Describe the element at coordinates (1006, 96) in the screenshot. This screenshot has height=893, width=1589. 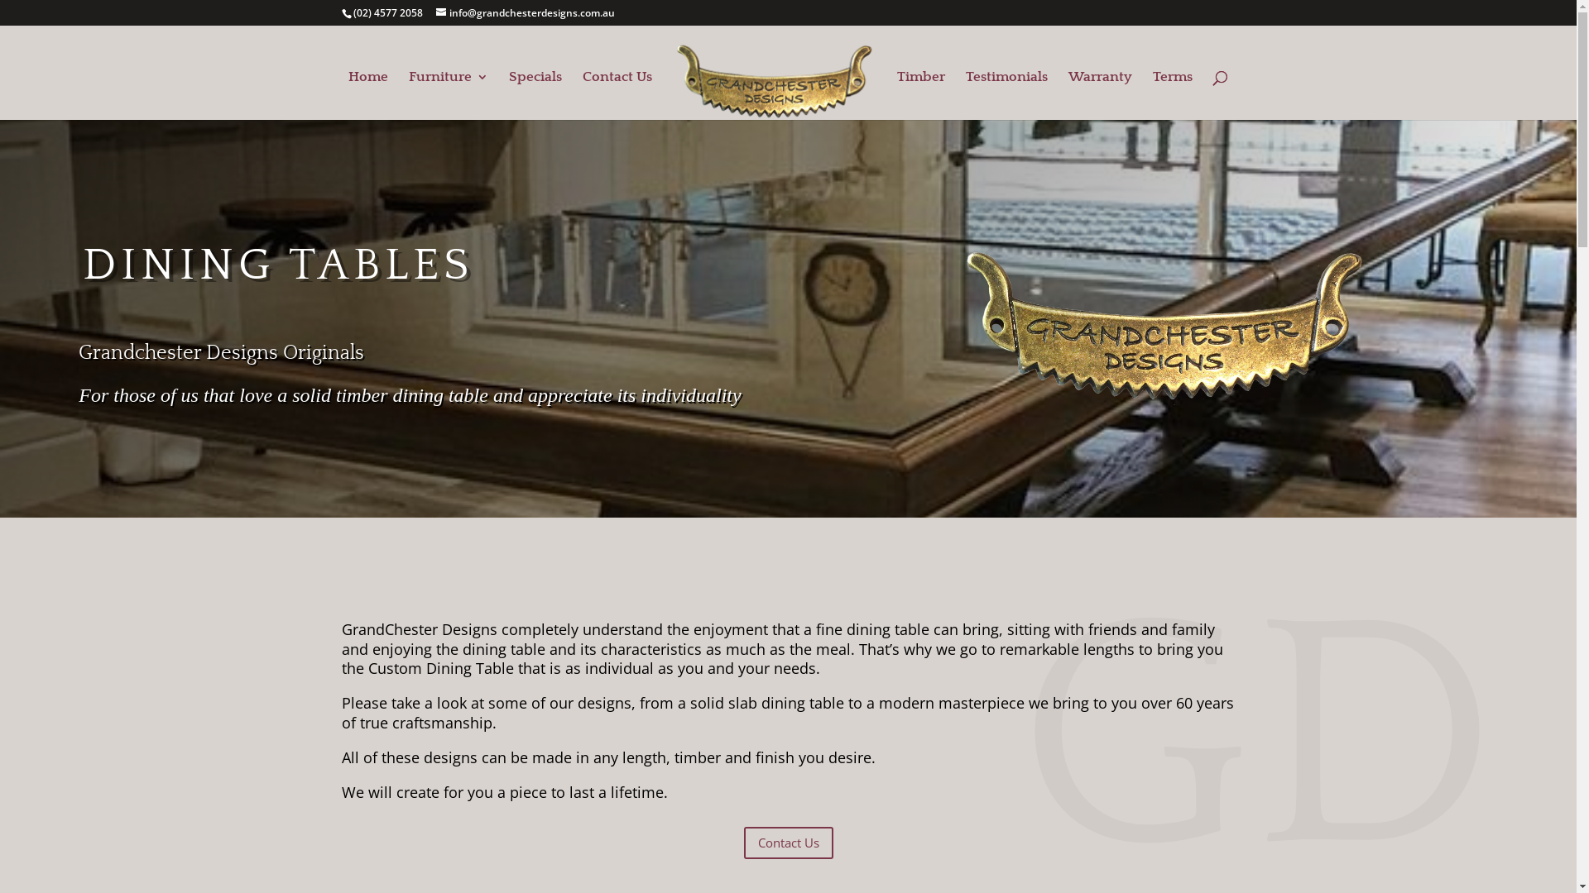
I see `Testimonials` at that location.